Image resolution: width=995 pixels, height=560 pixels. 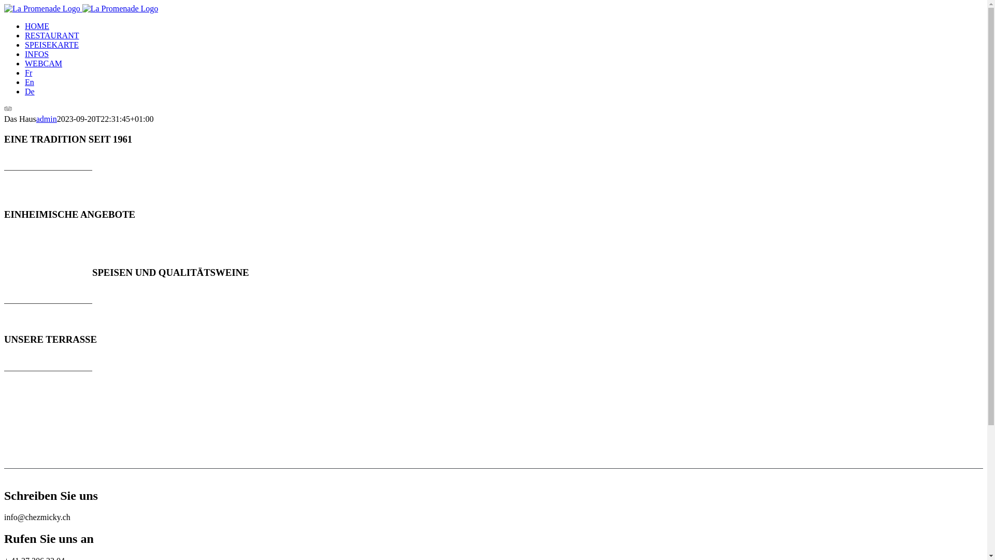 I want to click on WEBCAM, so click(x=44, y=63).